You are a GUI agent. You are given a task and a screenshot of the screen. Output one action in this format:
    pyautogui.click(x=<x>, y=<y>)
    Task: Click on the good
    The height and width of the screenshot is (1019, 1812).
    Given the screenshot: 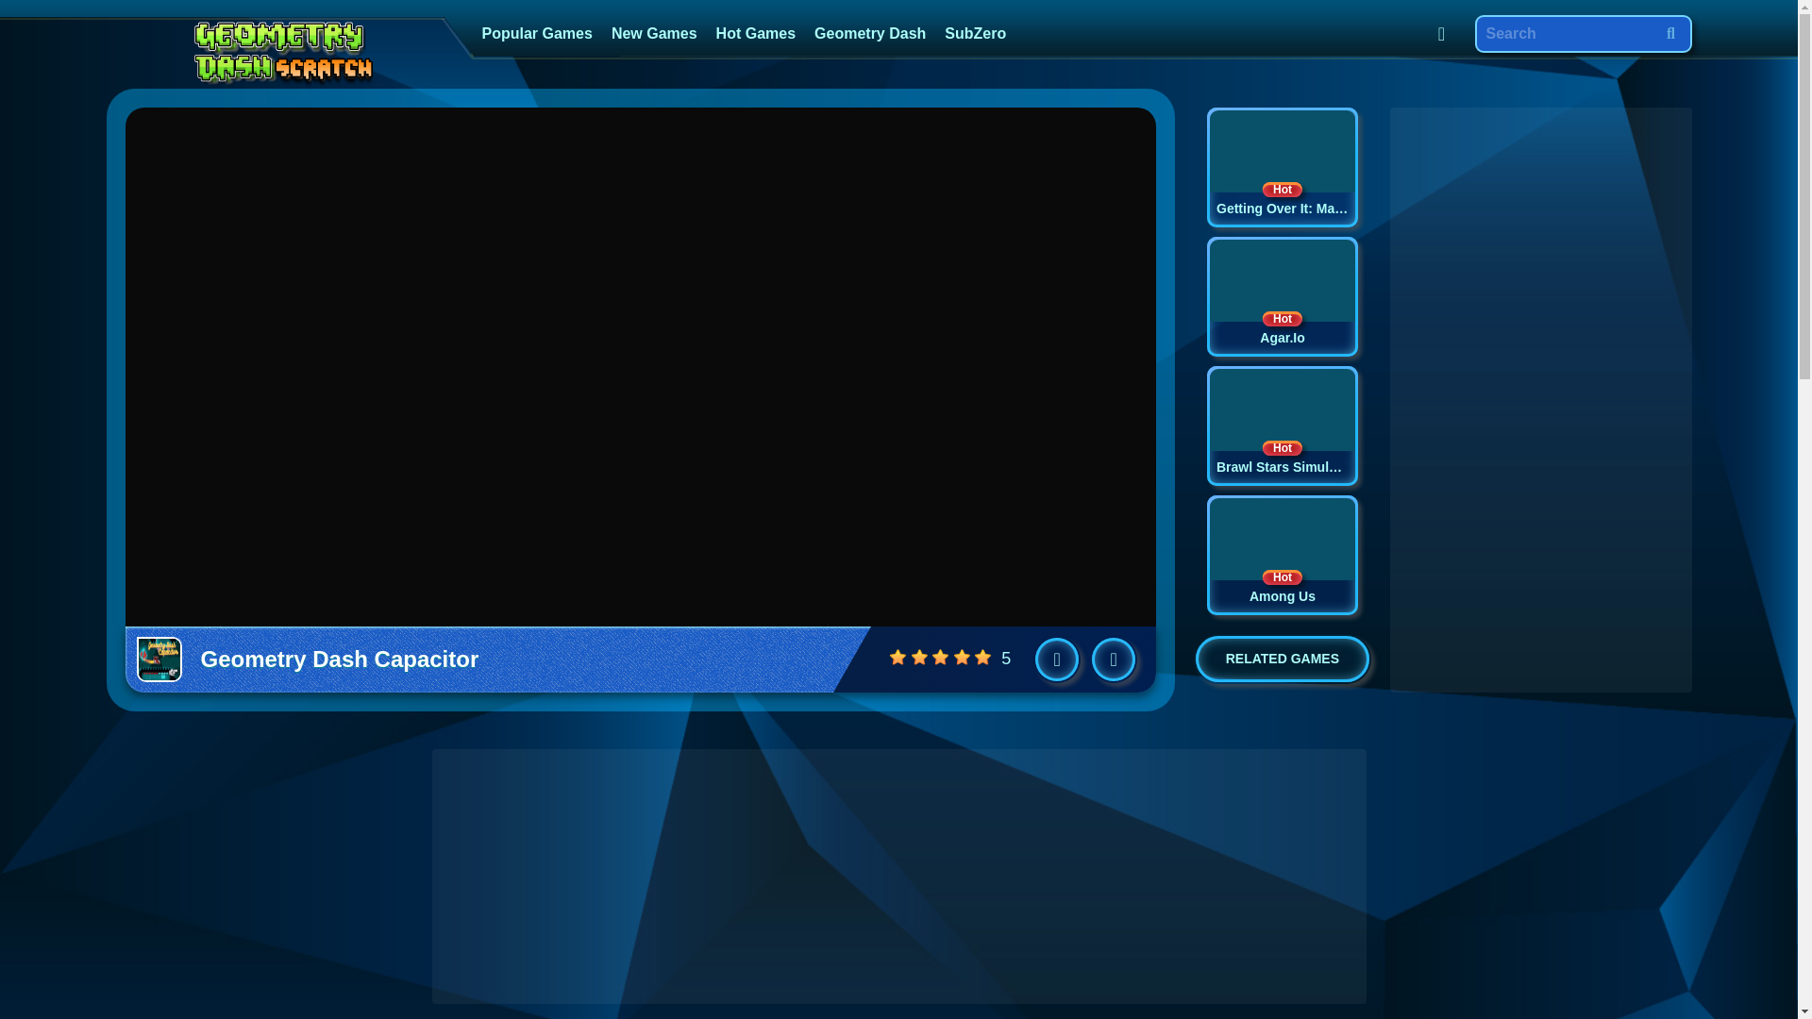 What is the action you would take?
    pyautogui.click(x=1282, y=426)
    